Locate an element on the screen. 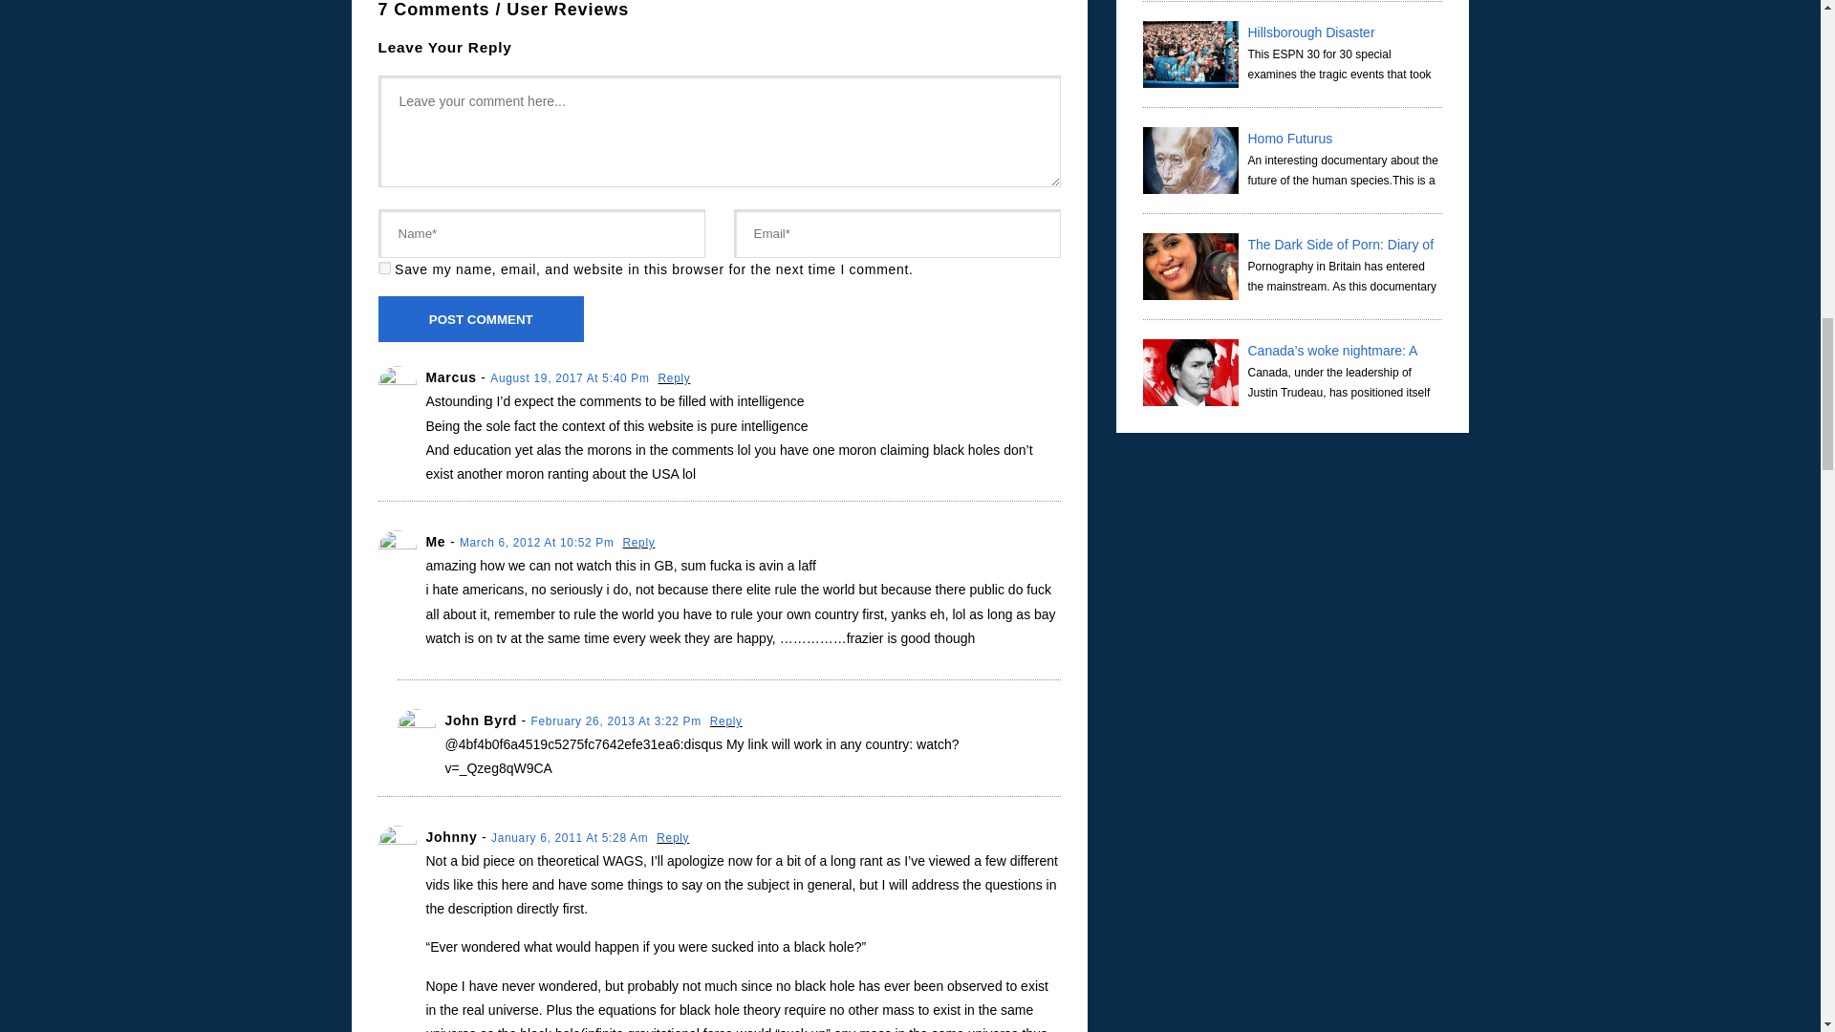 Image resolution: width=1835 pixels, height=1032 pixels. Post Comment is located at coordinates (482, 318).